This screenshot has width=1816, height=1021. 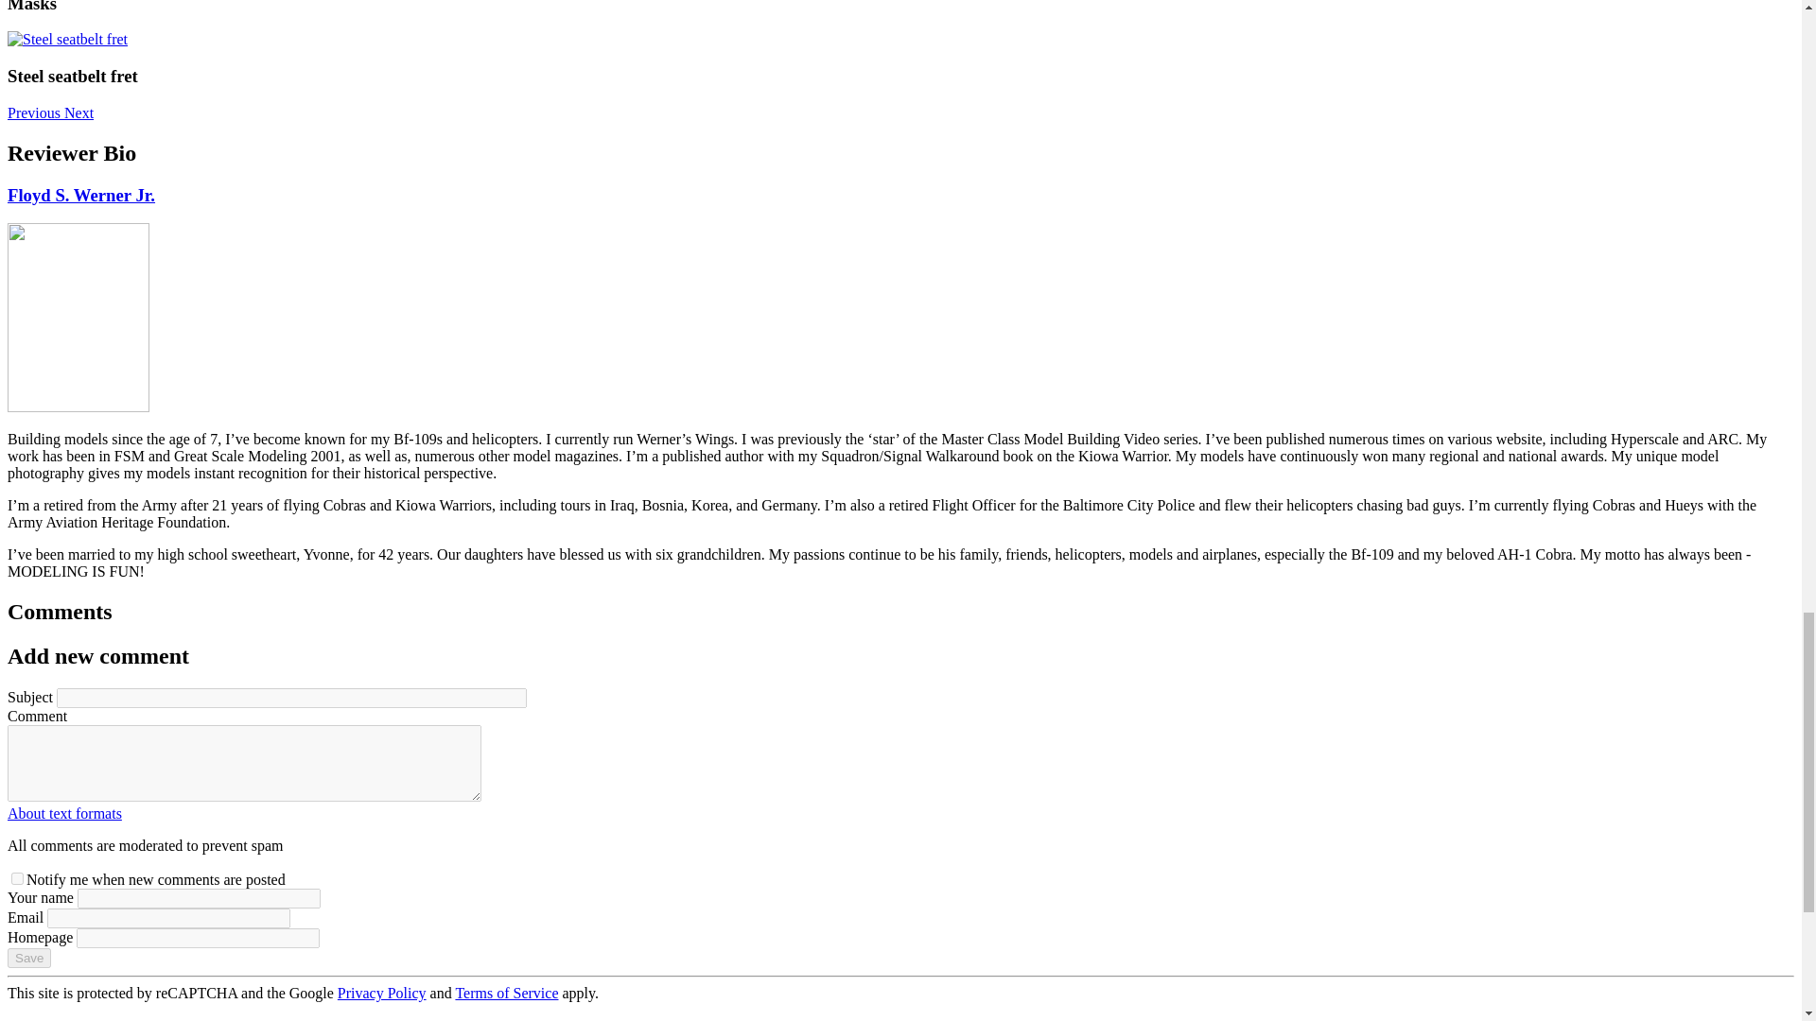 I want to click on Previous, so click(x=35, y=113).